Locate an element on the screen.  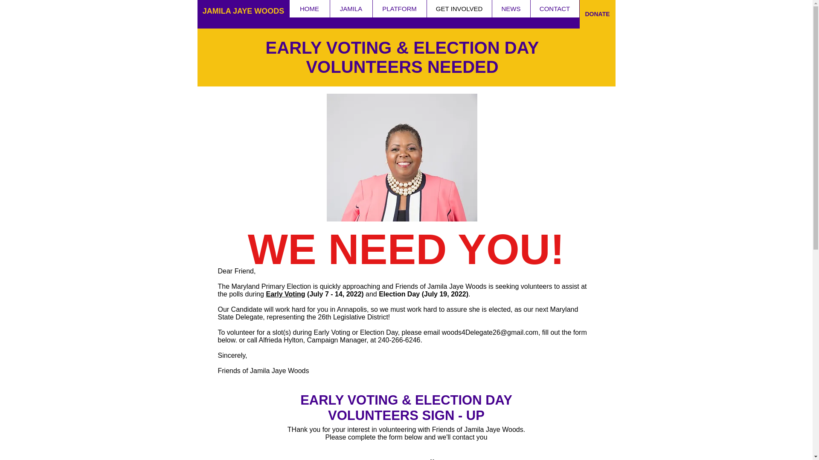
JAMILA is located at coordinates (350, 9).